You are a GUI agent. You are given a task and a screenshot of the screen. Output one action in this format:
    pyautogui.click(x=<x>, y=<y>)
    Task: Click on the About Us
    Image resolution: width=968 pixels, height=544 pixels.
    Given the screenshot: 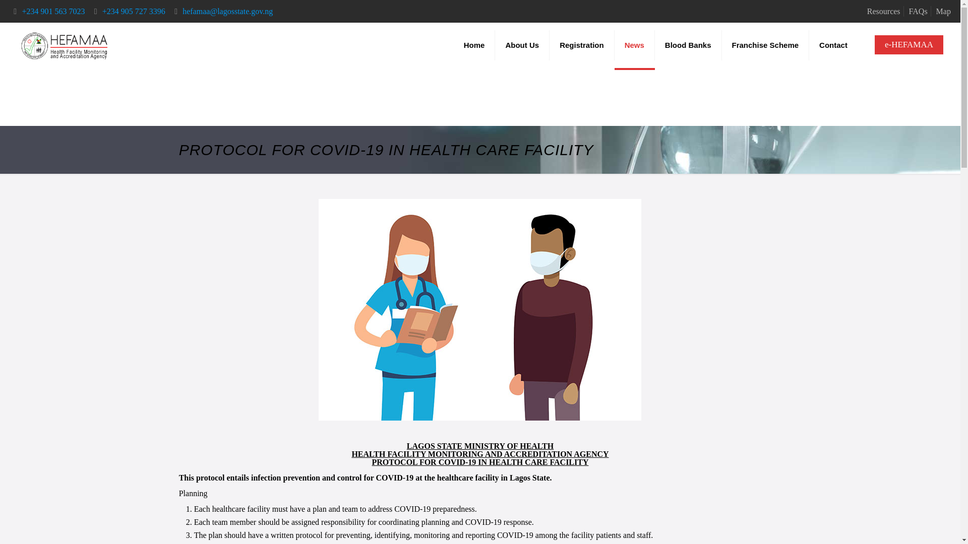 What is the action you would take?
    pyautogui.click(x=522, y=45)
    